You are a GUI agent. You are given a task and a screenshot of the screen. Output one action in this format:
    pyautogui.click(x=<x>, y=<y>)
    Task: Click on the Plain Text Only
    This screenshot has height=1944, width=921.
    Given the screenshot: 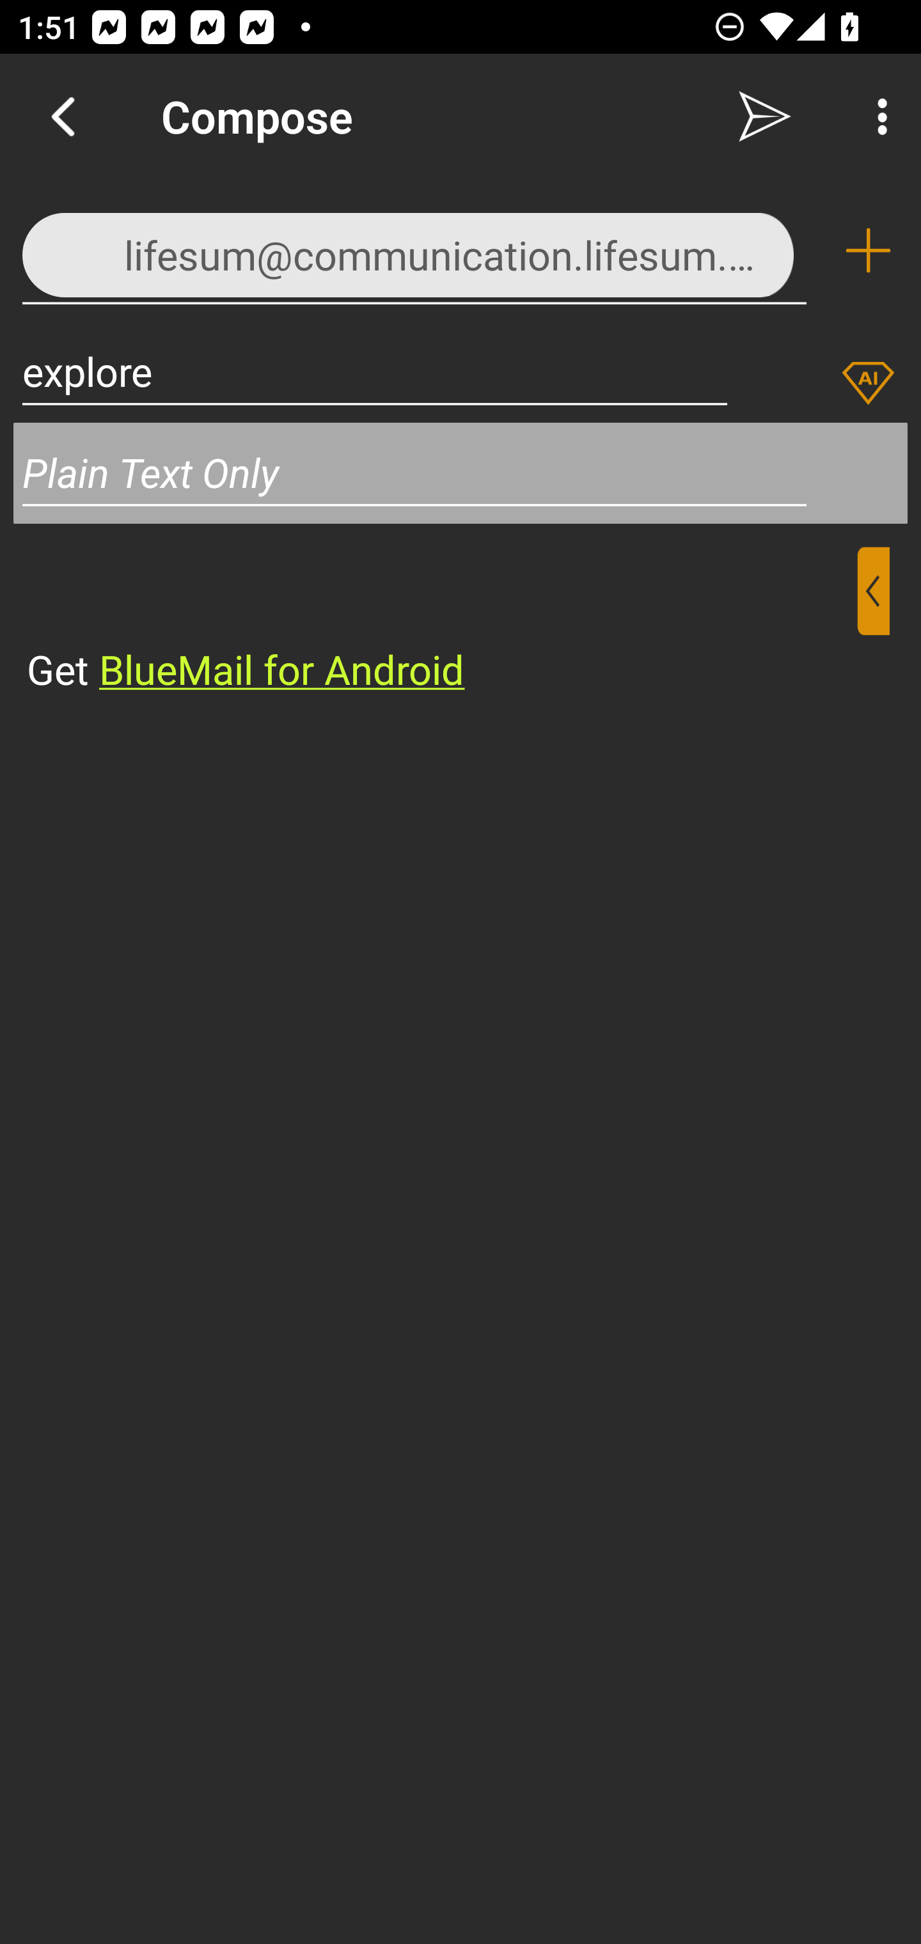 What is the action you would take?
    pyautogui.click(x=460, y=472)
    